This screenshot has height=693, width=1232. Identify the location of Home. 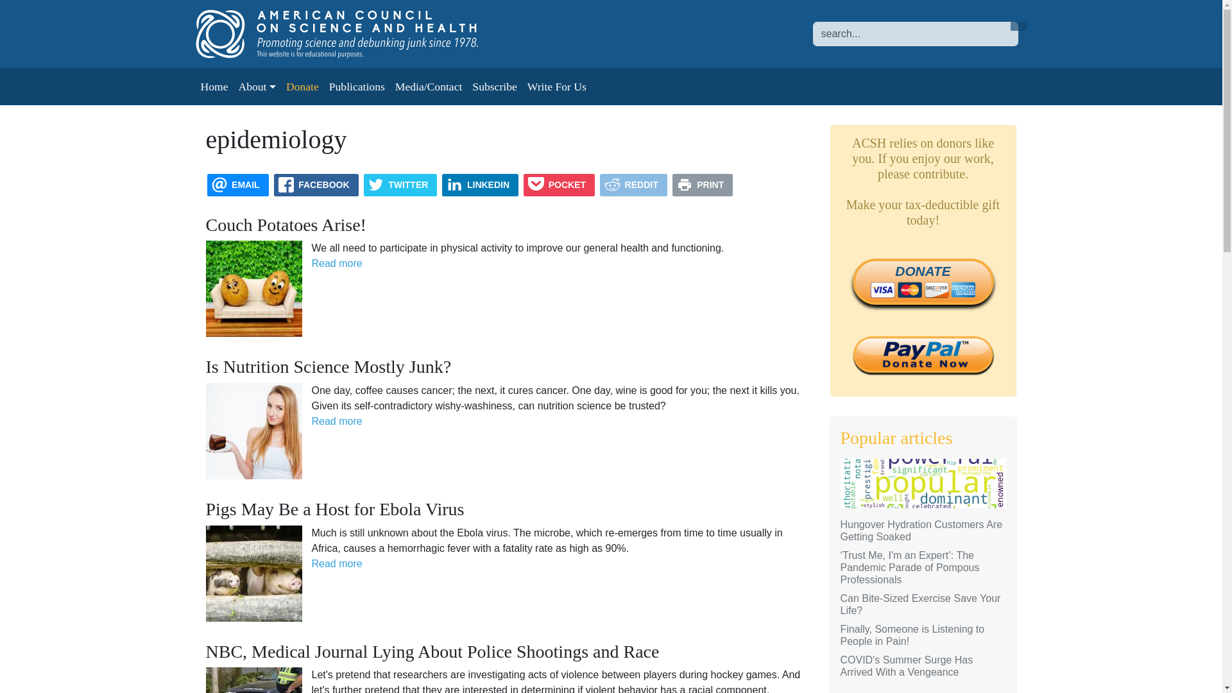
(350, 33).